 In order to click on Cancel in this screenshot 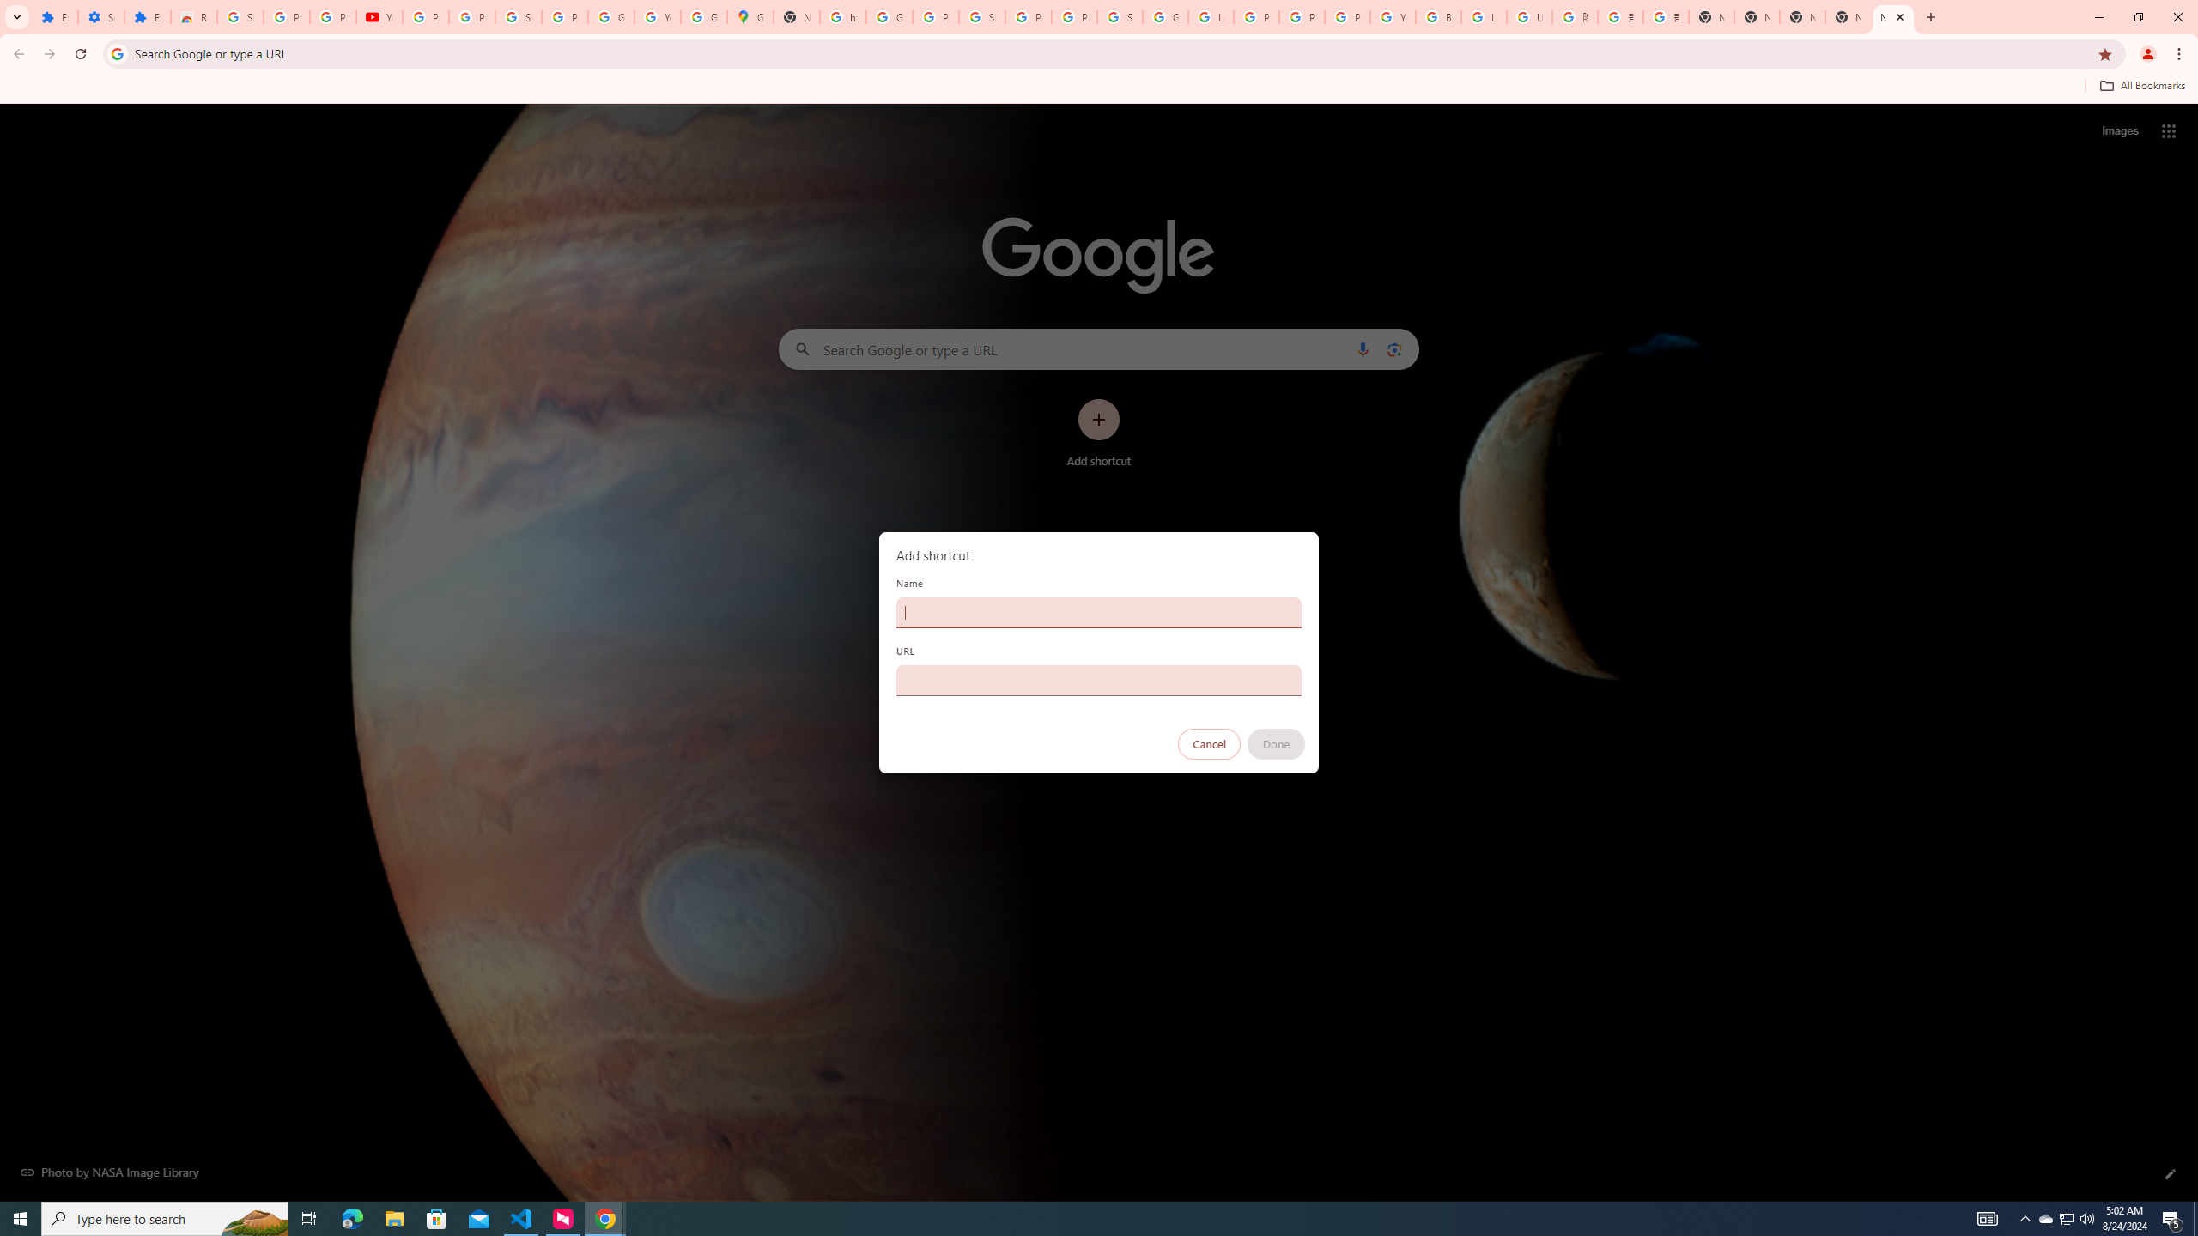, I will do `click(1210, 744)`.